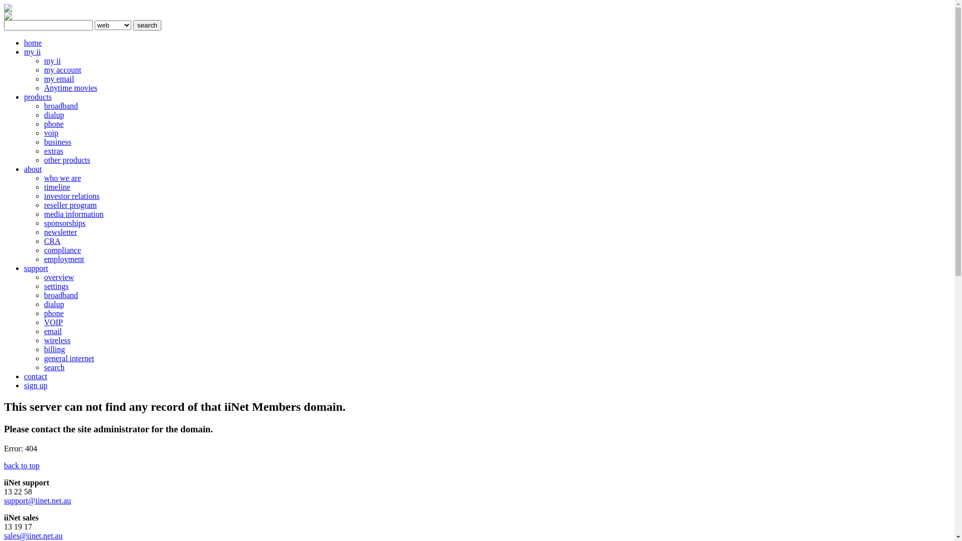 The height and width of the screenshot is (541, 962). I want to click on back to top, so click(22, 466).